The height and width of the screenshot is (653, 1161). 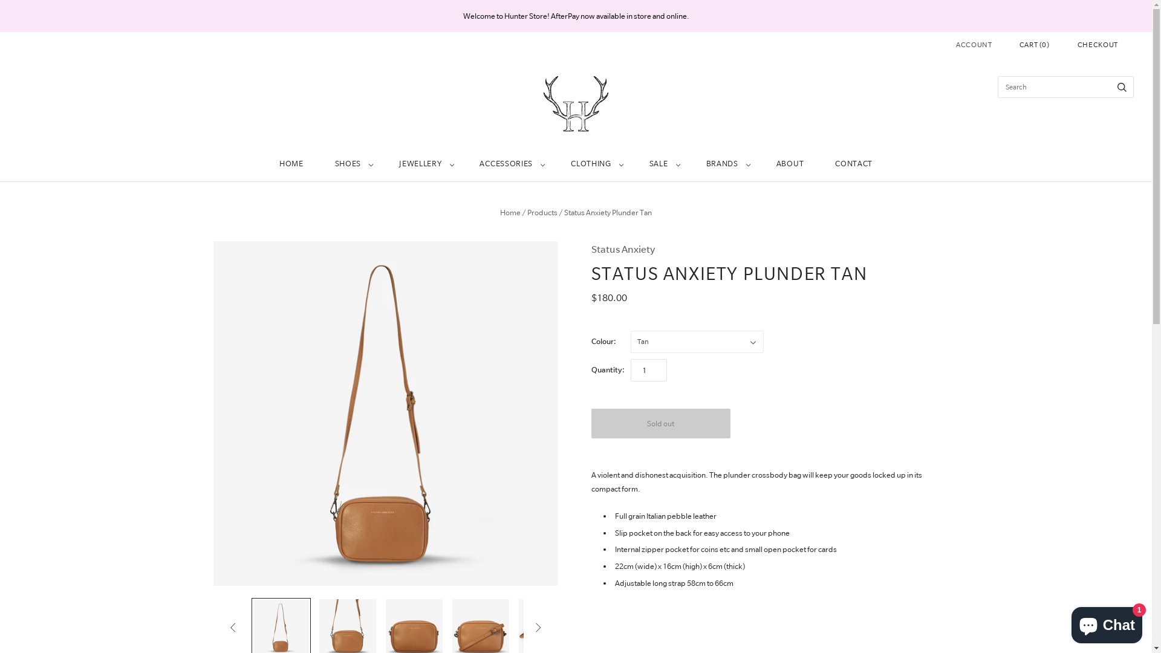 What do you see at coordinates (790, 164) in the screenshot?
I see `ABOUT` at bounding box center [790, 164].